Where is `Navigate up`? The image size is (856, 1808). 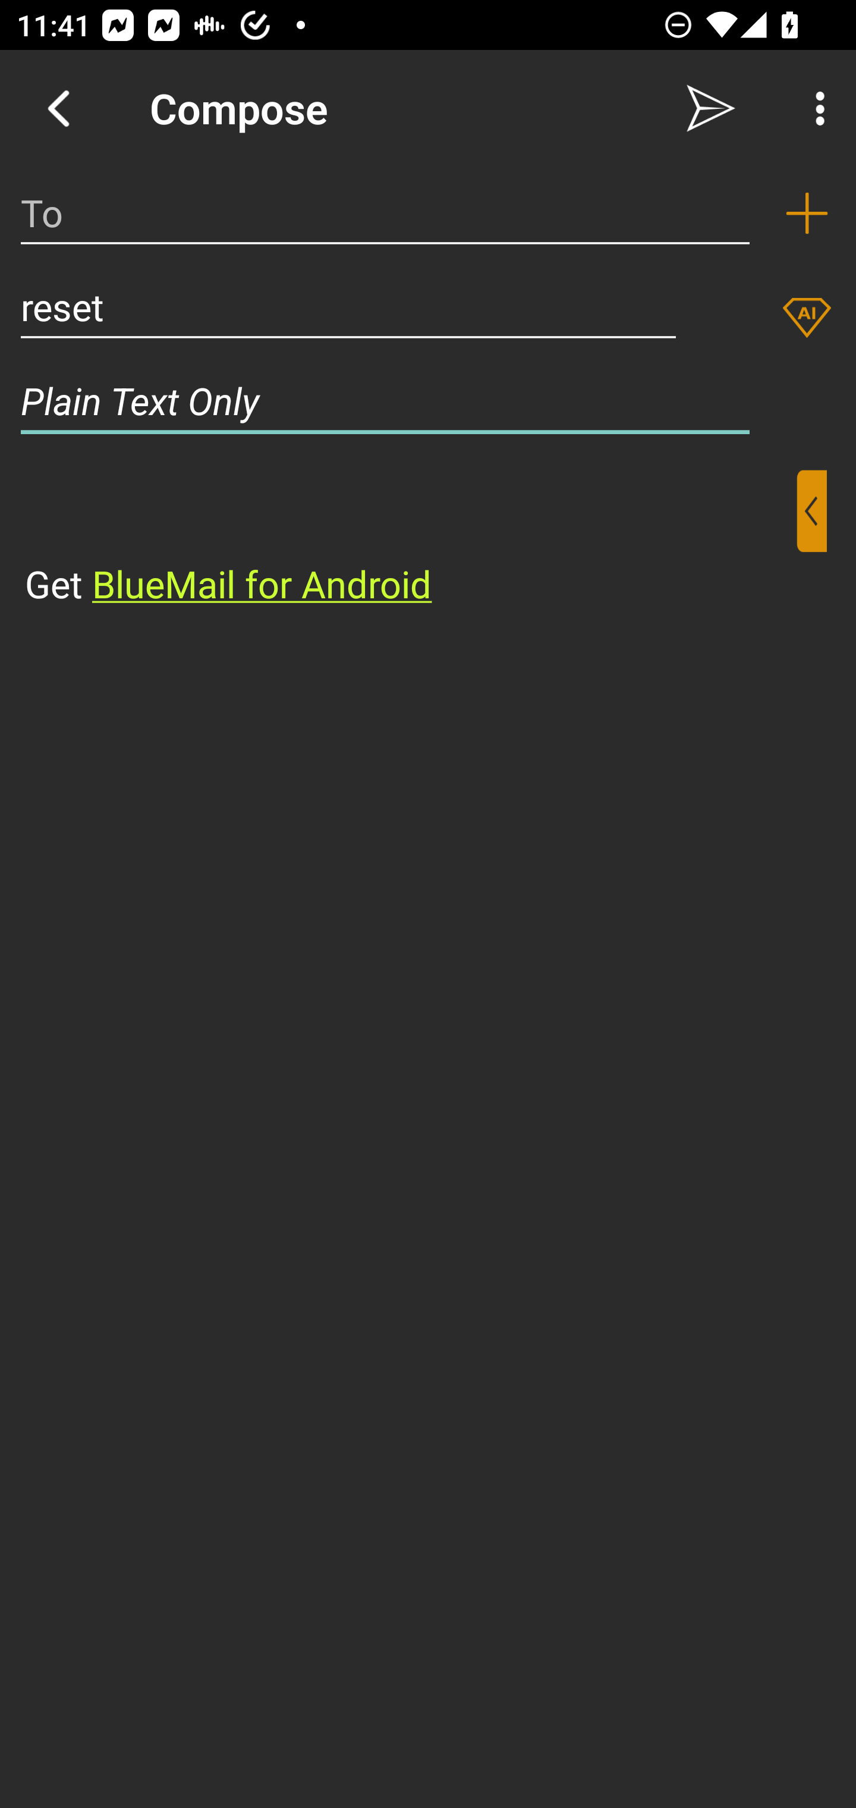 Navigate up is located at coordinates (58, 108).